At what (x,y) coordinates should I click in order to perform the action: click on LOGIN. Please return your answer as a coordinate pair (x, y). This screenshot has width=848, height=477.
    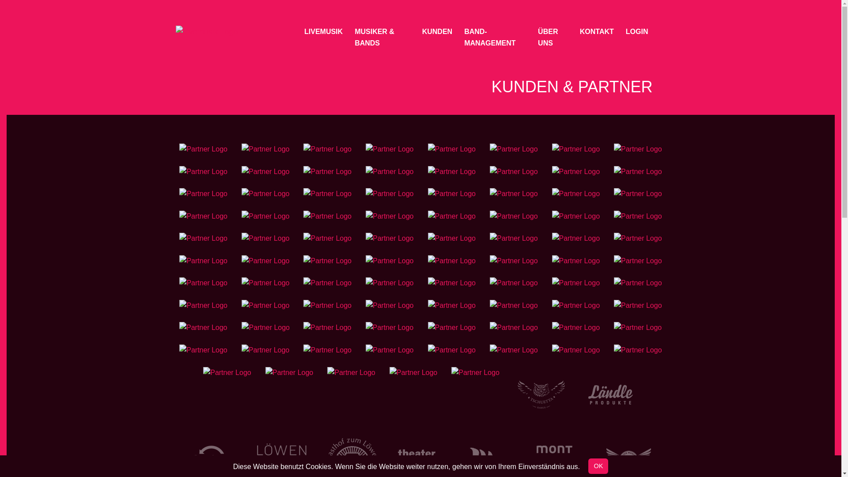
    Looking at the image, I should click on (637, 32).